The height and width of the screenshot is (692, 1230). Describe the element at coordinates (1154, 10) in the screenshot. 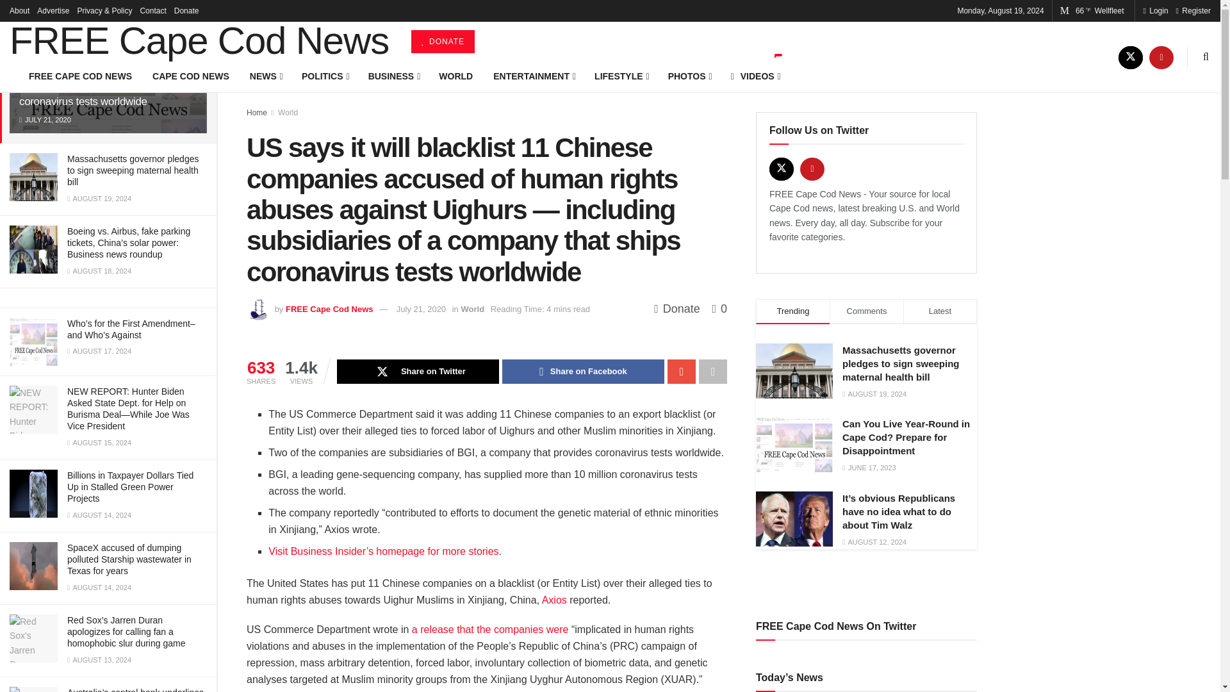

I see `Login` at that location.